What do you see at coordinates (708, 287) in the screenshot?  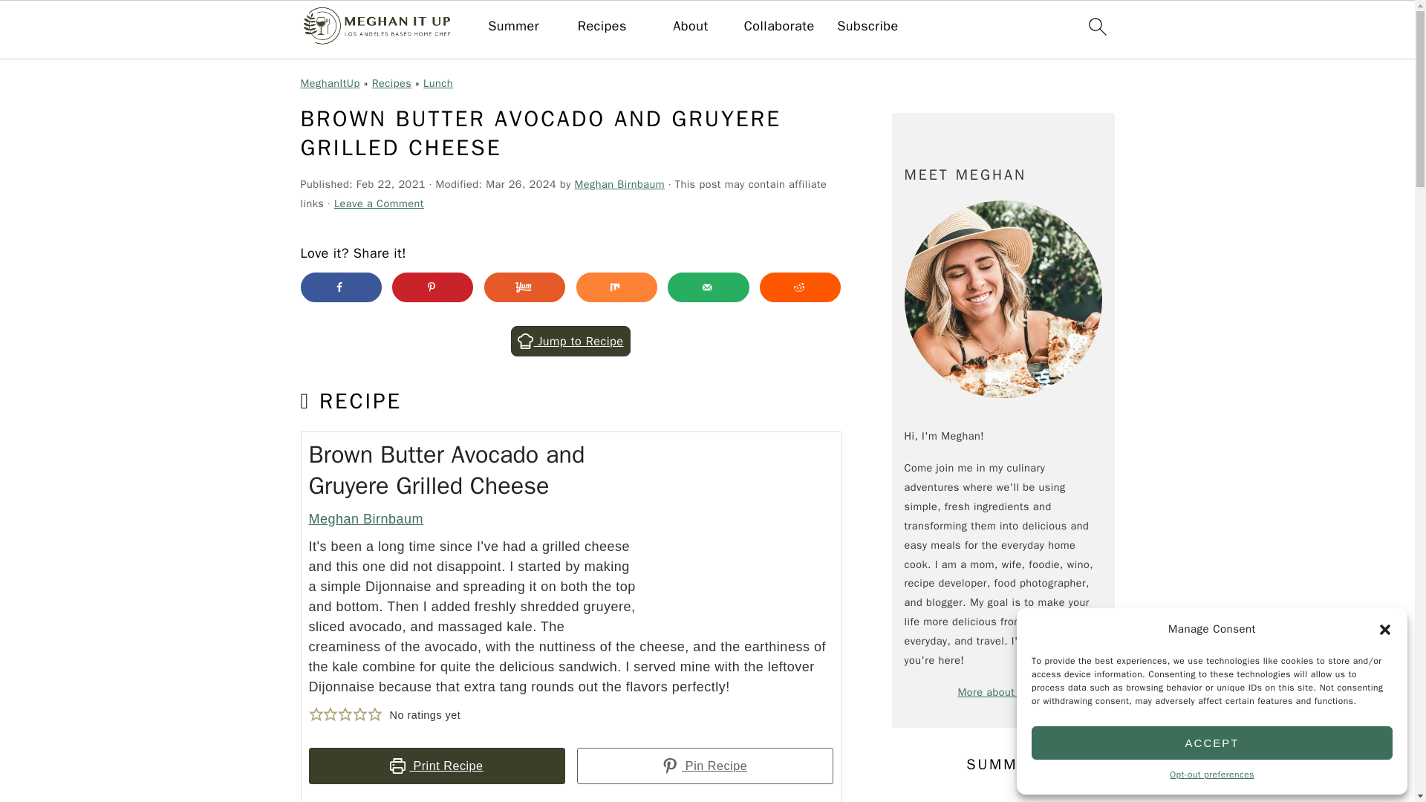 I see `Send over email` at bounding box center [708, 287].